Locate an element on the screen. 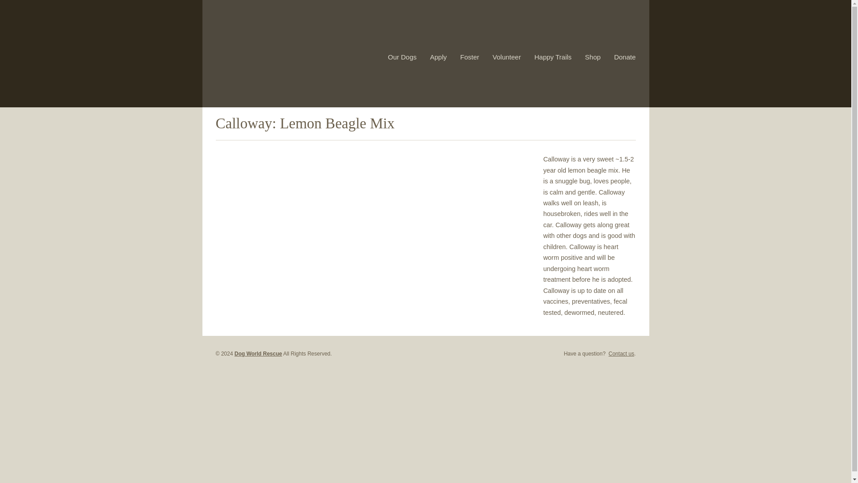  Volunteer is located at coordinates (507, 57).